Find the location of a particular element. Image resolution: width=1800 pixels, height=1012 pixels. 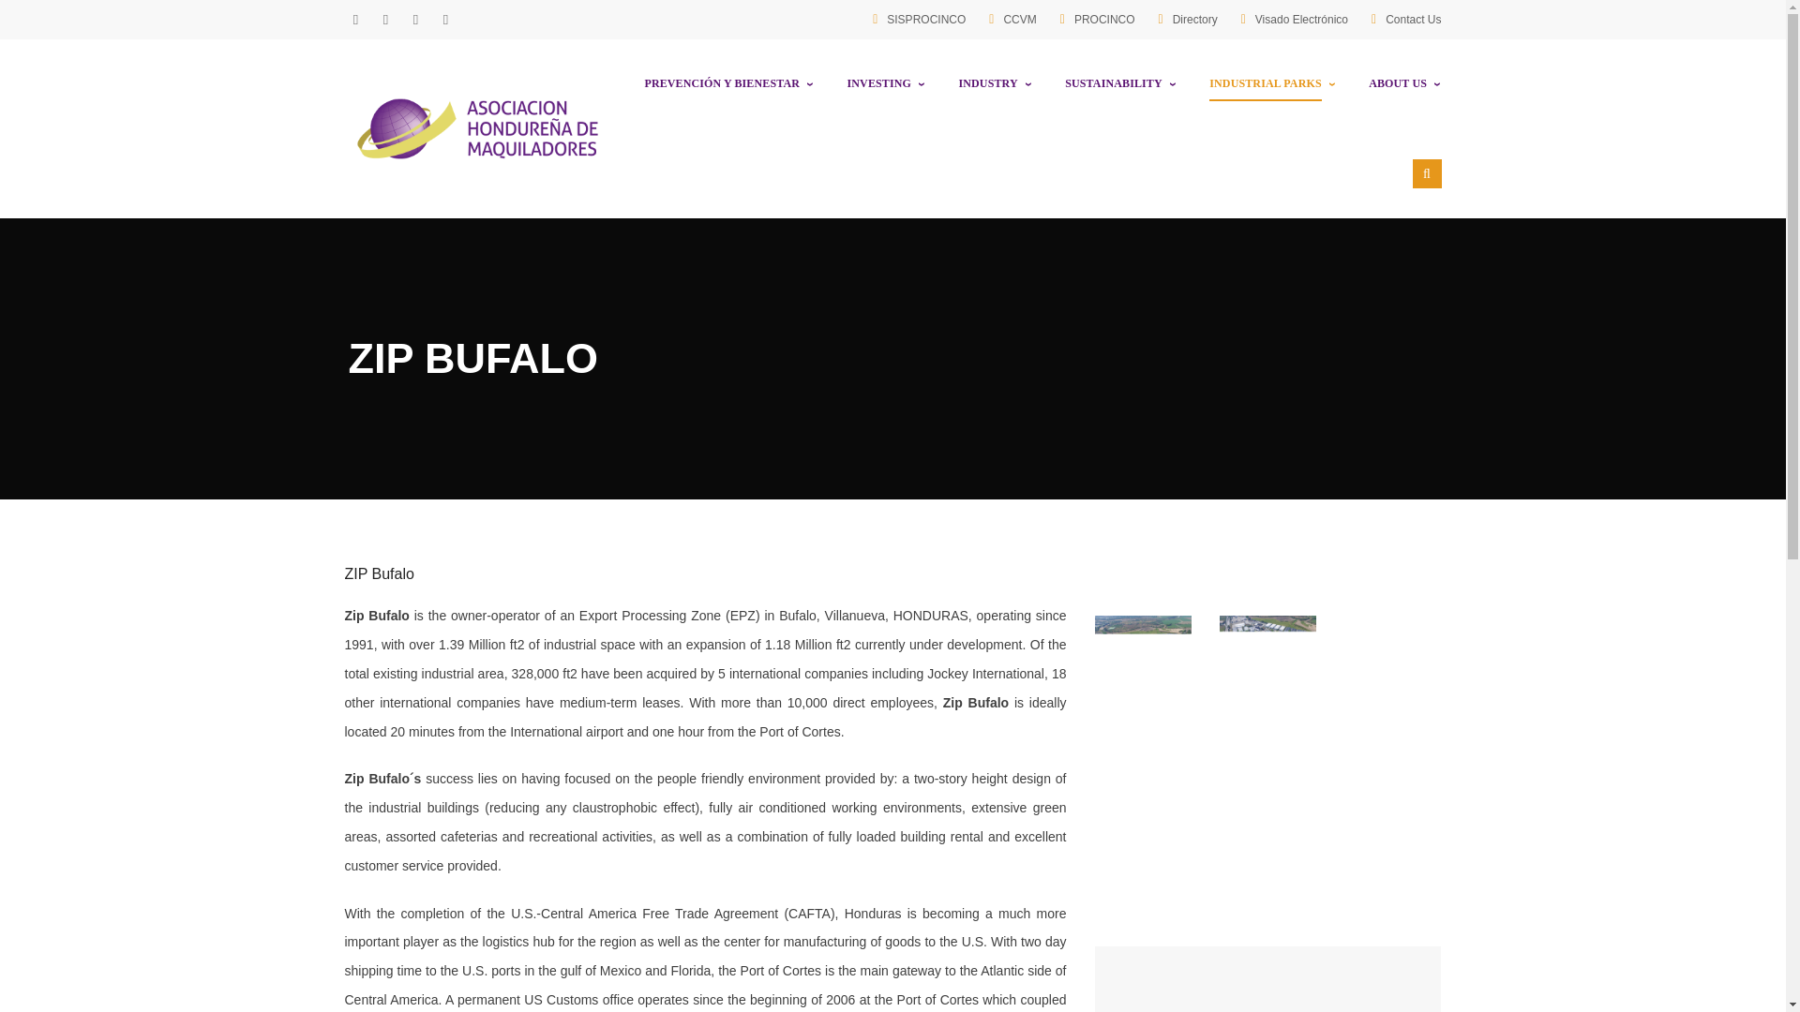

Directory is located at coordinates (1195, 20).